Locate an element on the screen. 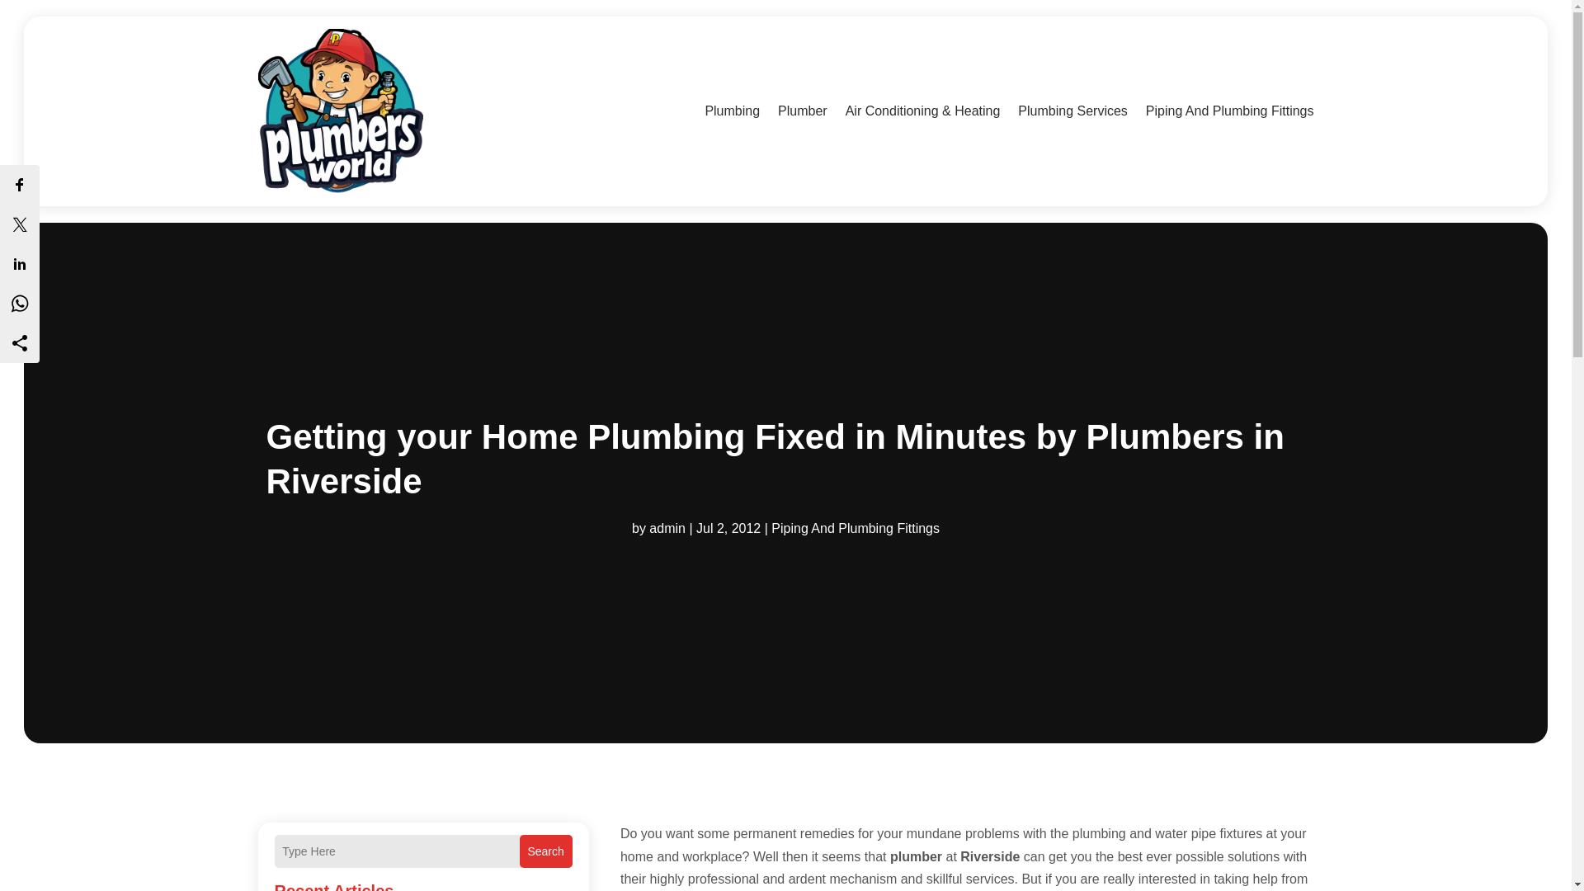  Posts by admin is located at coordinates (667, 528).